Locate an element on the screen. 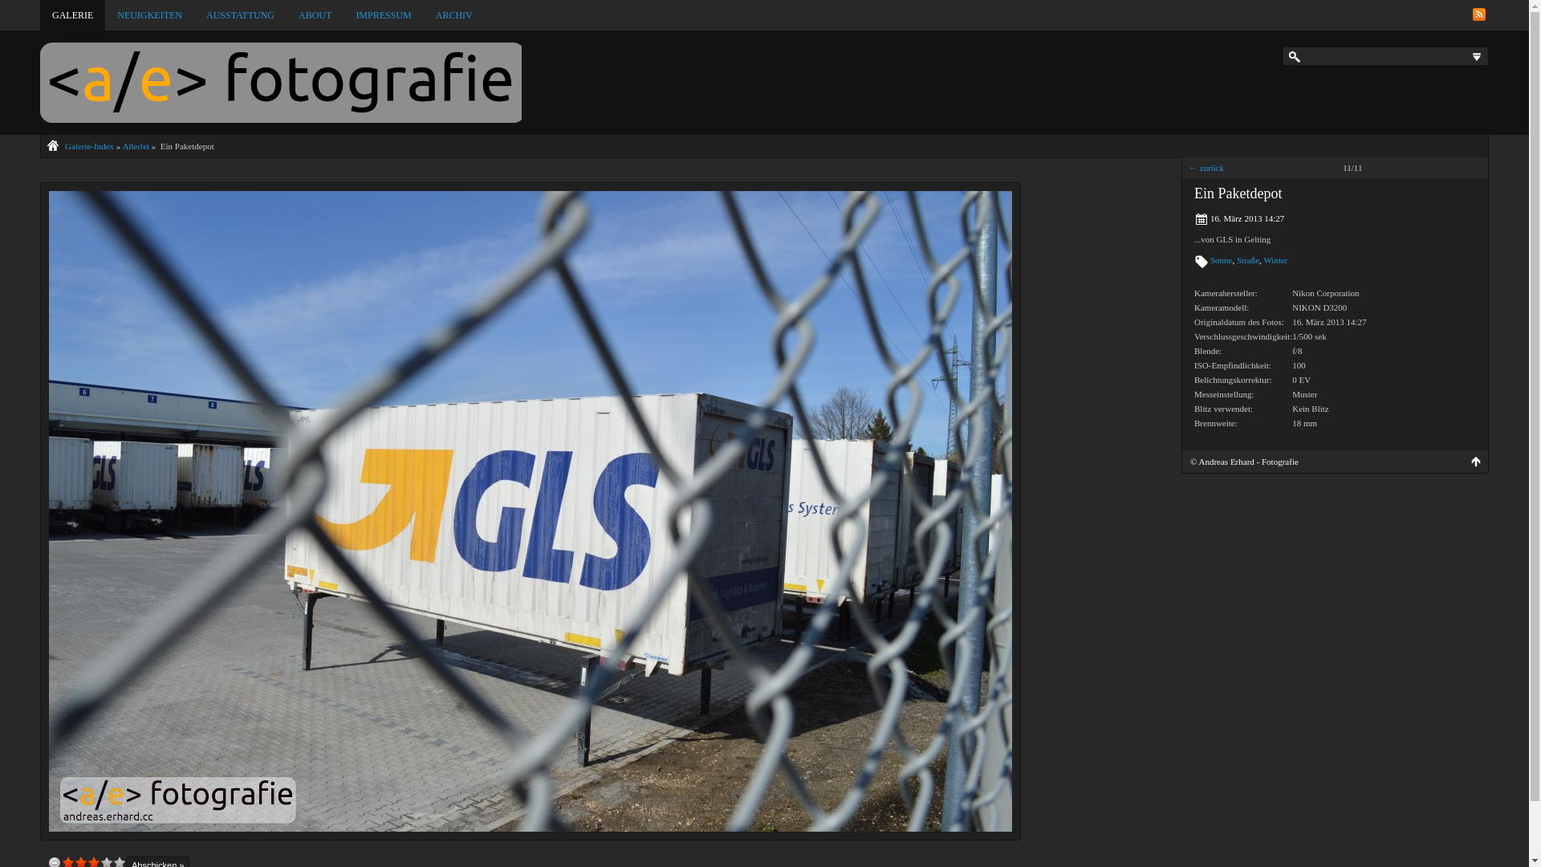 The width and height of the screenshot is (1541, 867). ARCHIV is located at coordinates (454, 15).